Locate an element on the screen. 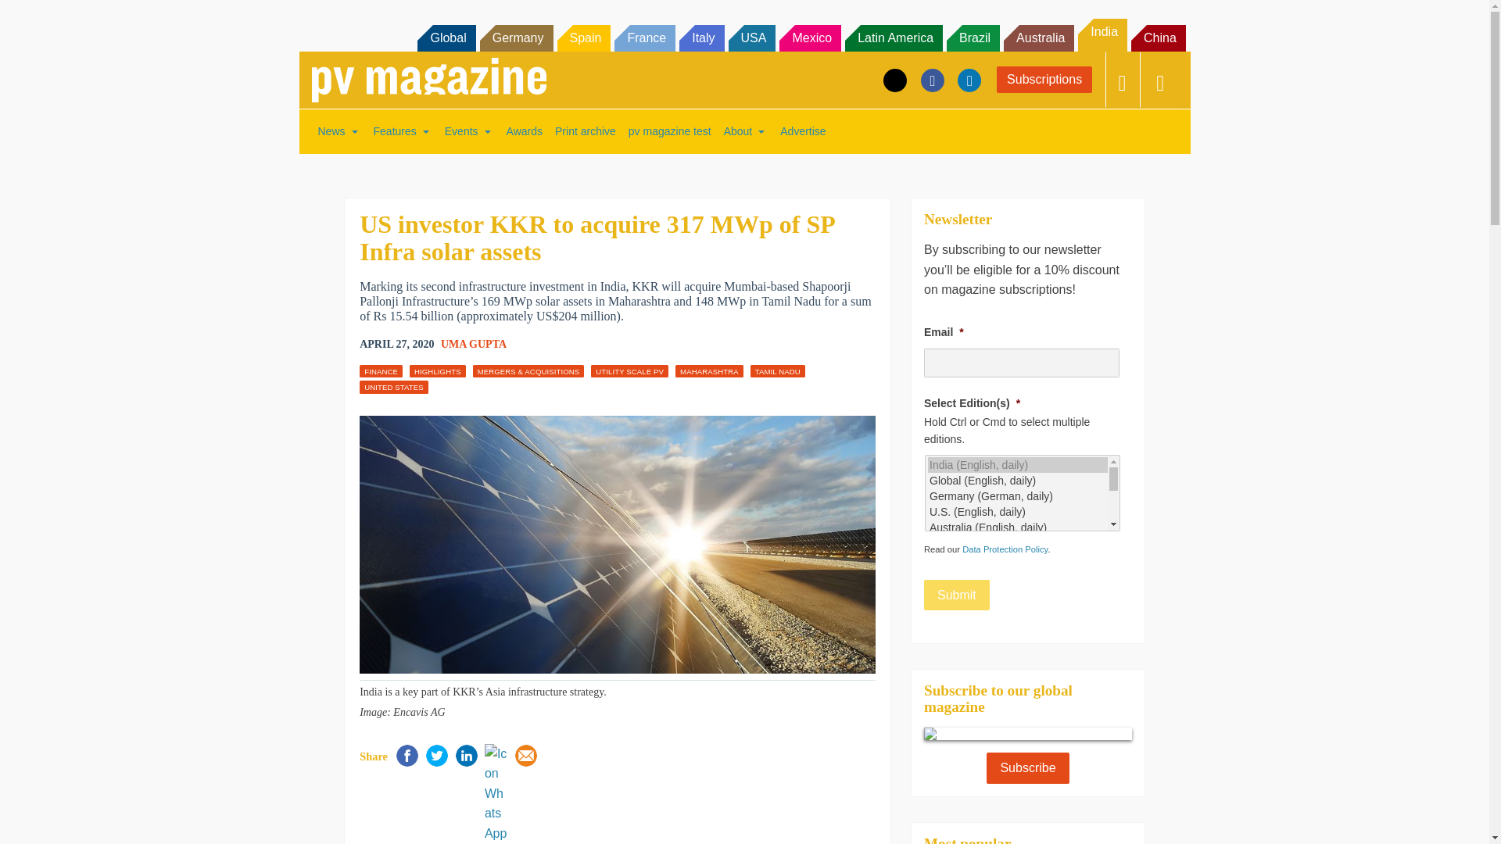  Spain is located at coordinates (583, 38).